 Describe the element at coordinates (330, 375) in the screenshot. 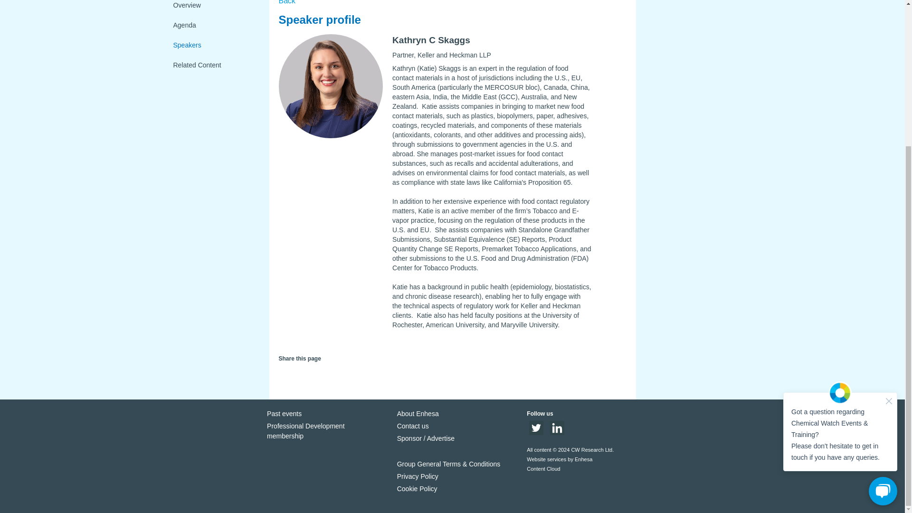

I see `Print View` at that location.